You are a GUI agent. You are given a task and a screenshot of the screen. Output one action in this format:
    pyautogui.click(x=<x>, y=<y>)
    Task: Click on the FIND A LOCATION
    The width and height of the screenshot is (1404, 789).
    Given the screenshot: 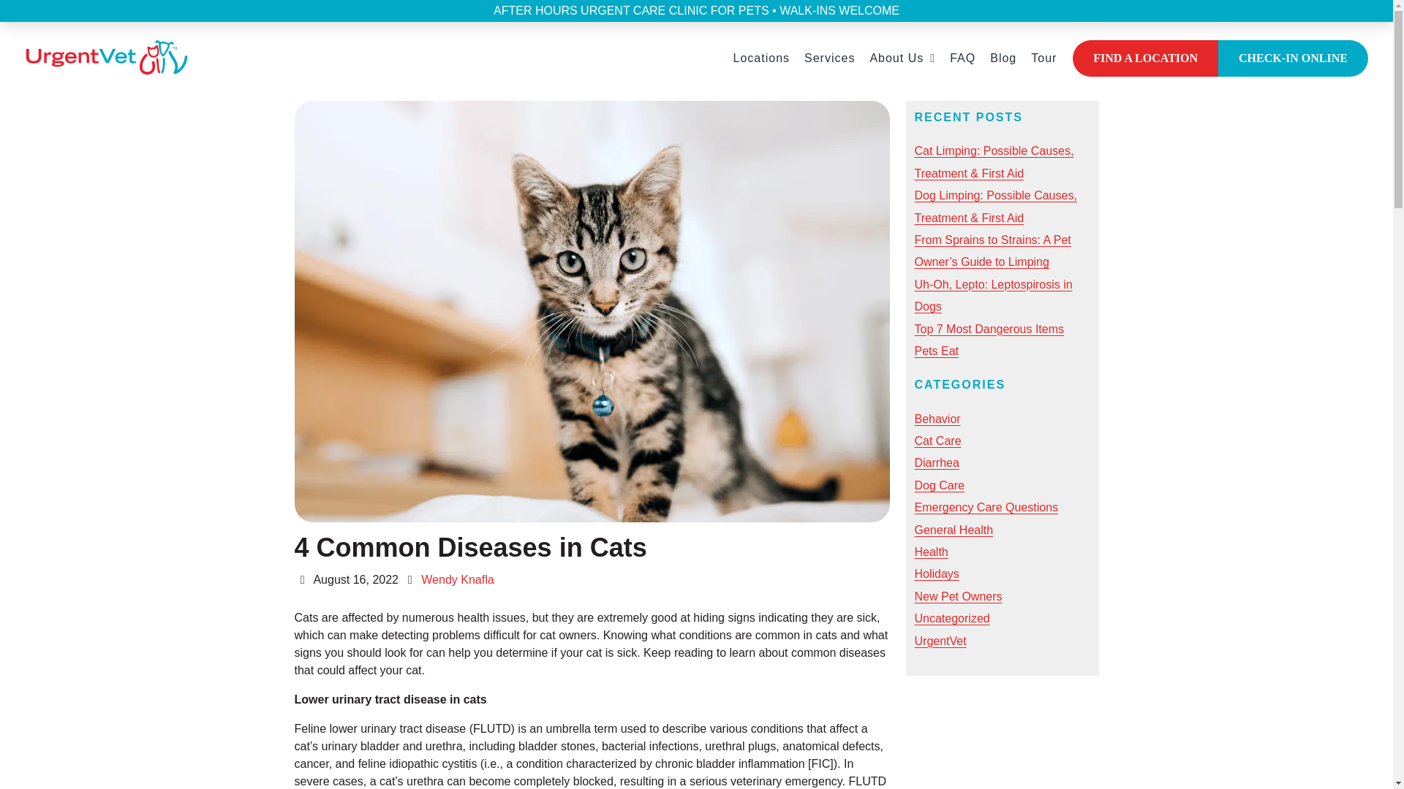 What is the action you would take?
    pyautogui.click(x=1145, y=58)
    